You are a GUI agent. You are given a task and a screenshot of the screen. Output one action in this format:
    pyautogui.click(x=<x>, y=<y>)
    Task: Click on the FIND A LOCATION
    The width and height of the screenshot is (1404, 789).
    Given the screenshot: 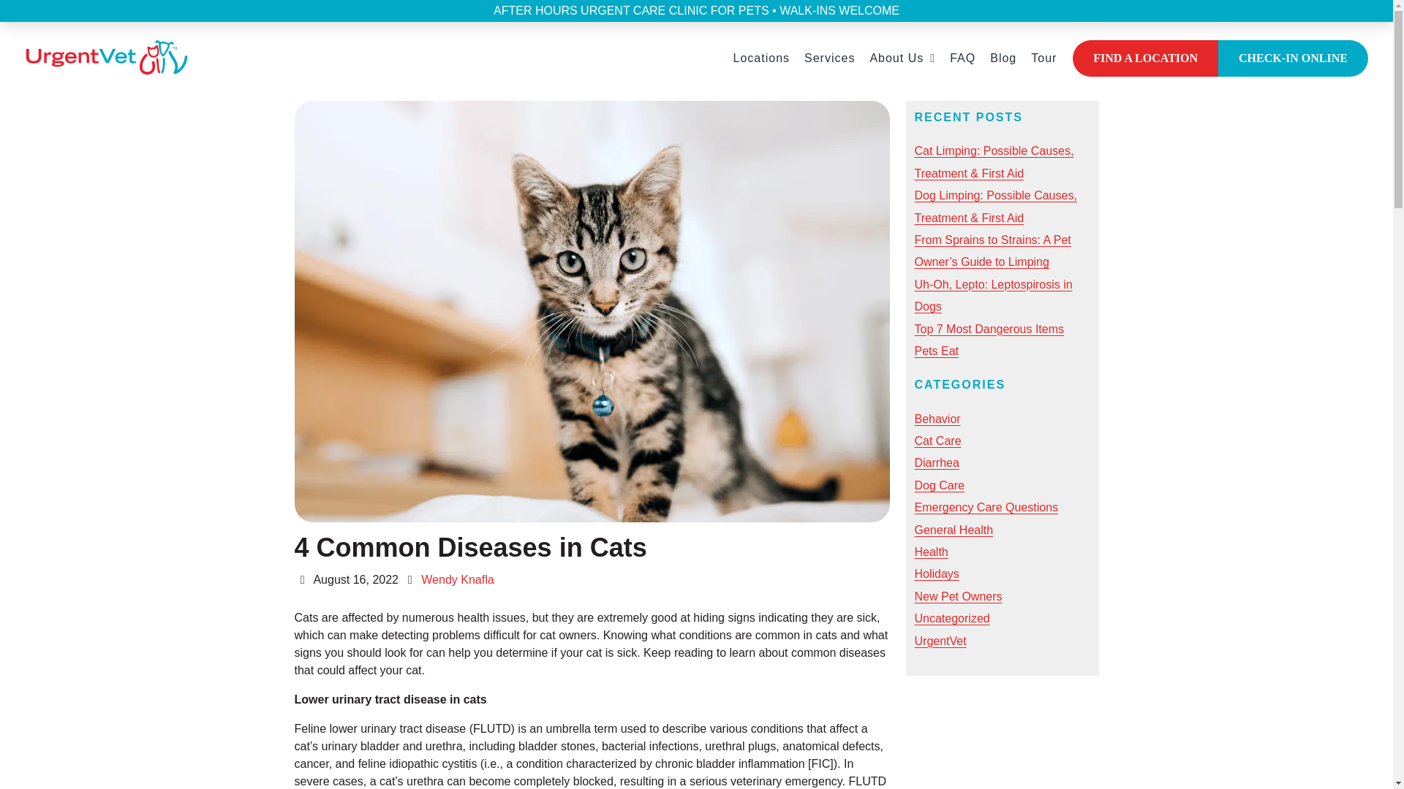 What is the action you would take?
    pyautogui.click(x=1145, y=58)
    